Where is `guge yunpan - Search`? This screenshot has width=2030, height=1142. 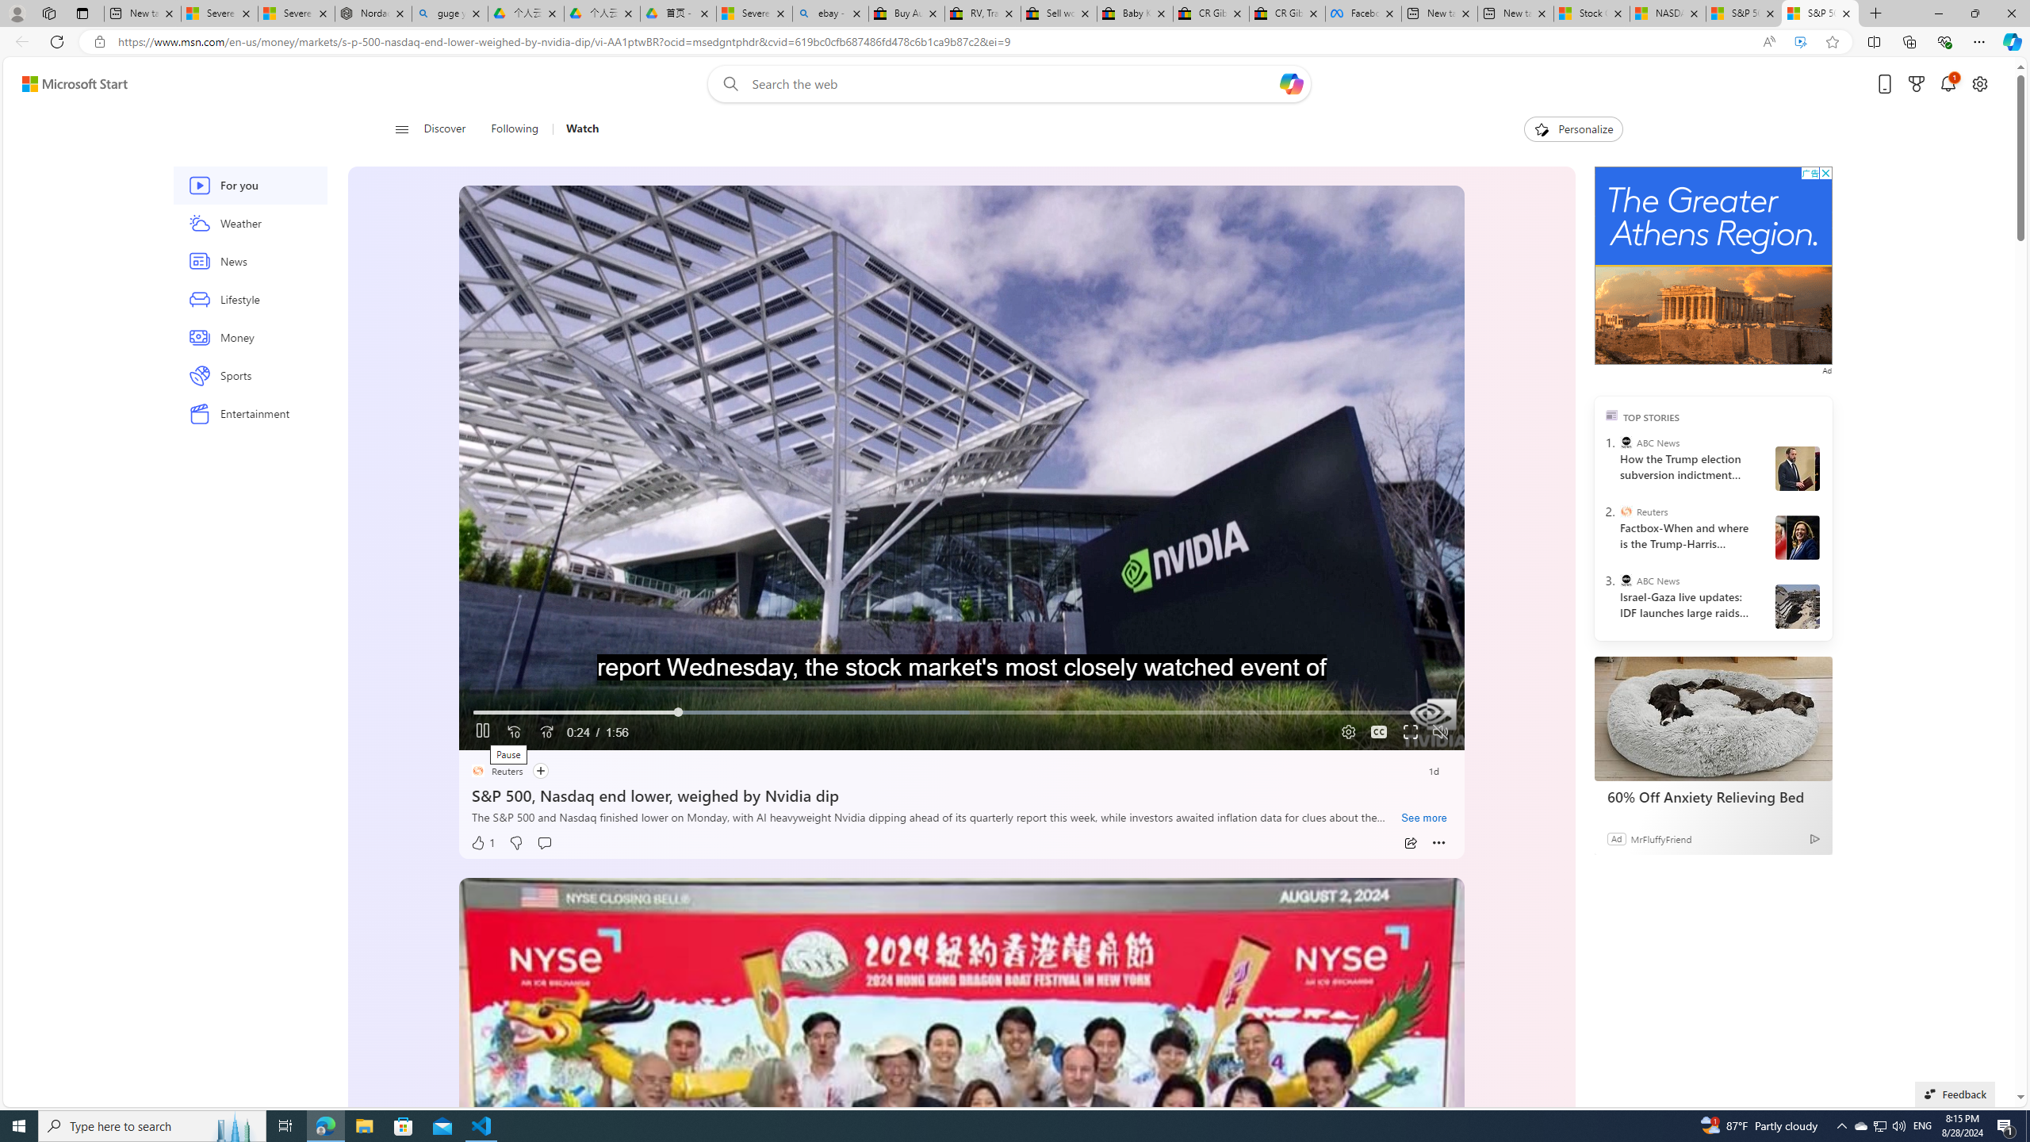 guge yunpan - Search is located at coordinates (450, 13).